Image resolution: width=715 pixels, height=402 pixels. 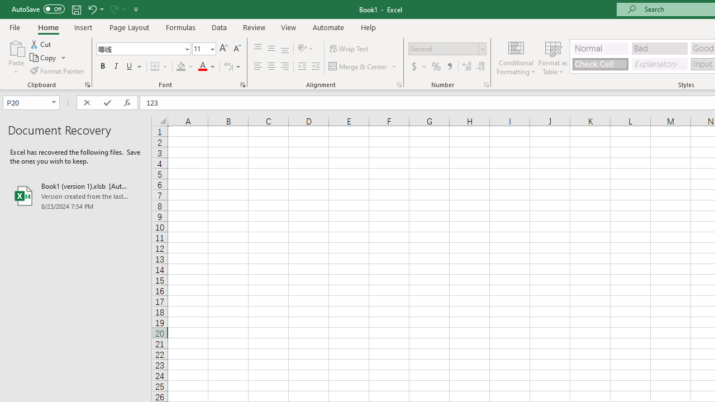 I want to click on Top Align, so click(x=258, y=49).